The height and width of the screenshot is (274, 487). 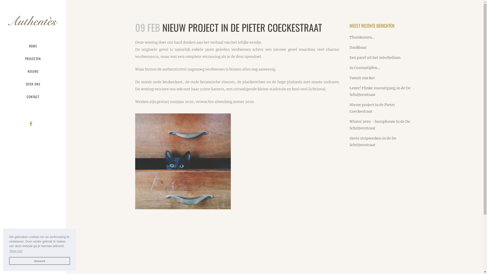 What do you see at coordinates (40, 261) in the screenshot?
I see `Akkoord` at bounding box center [40, 261].